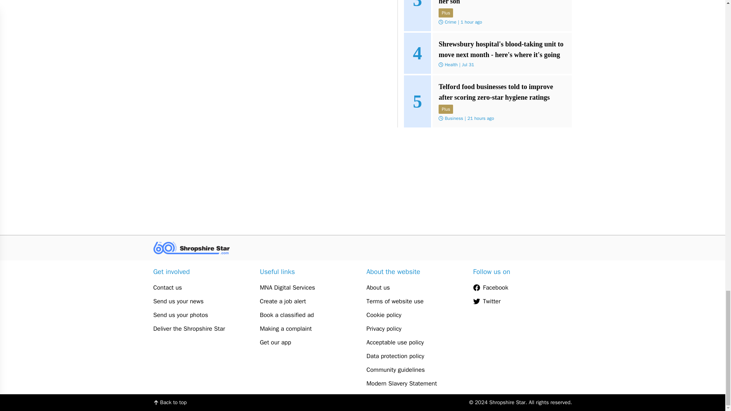 The height and width of the screenshot is (411, 731). I want to click on Health, so click(451, 64).